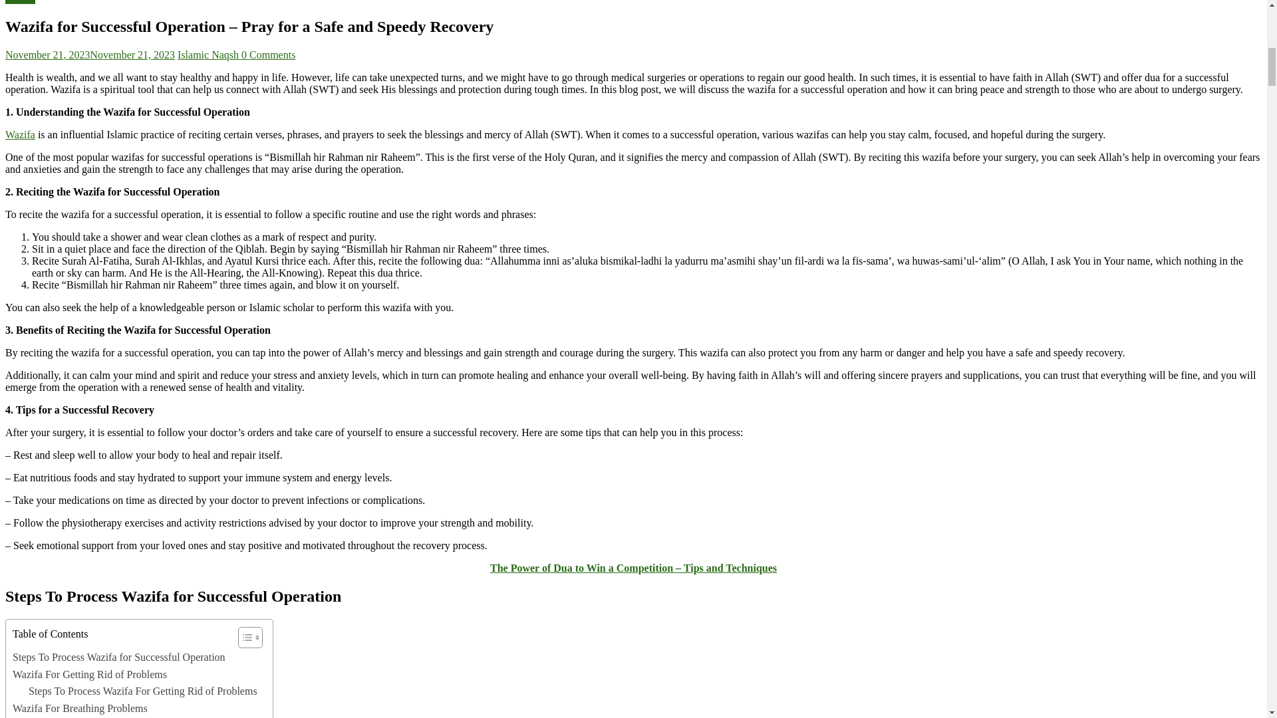  I want to click on Islamic Naqsh, so click(209, 55).